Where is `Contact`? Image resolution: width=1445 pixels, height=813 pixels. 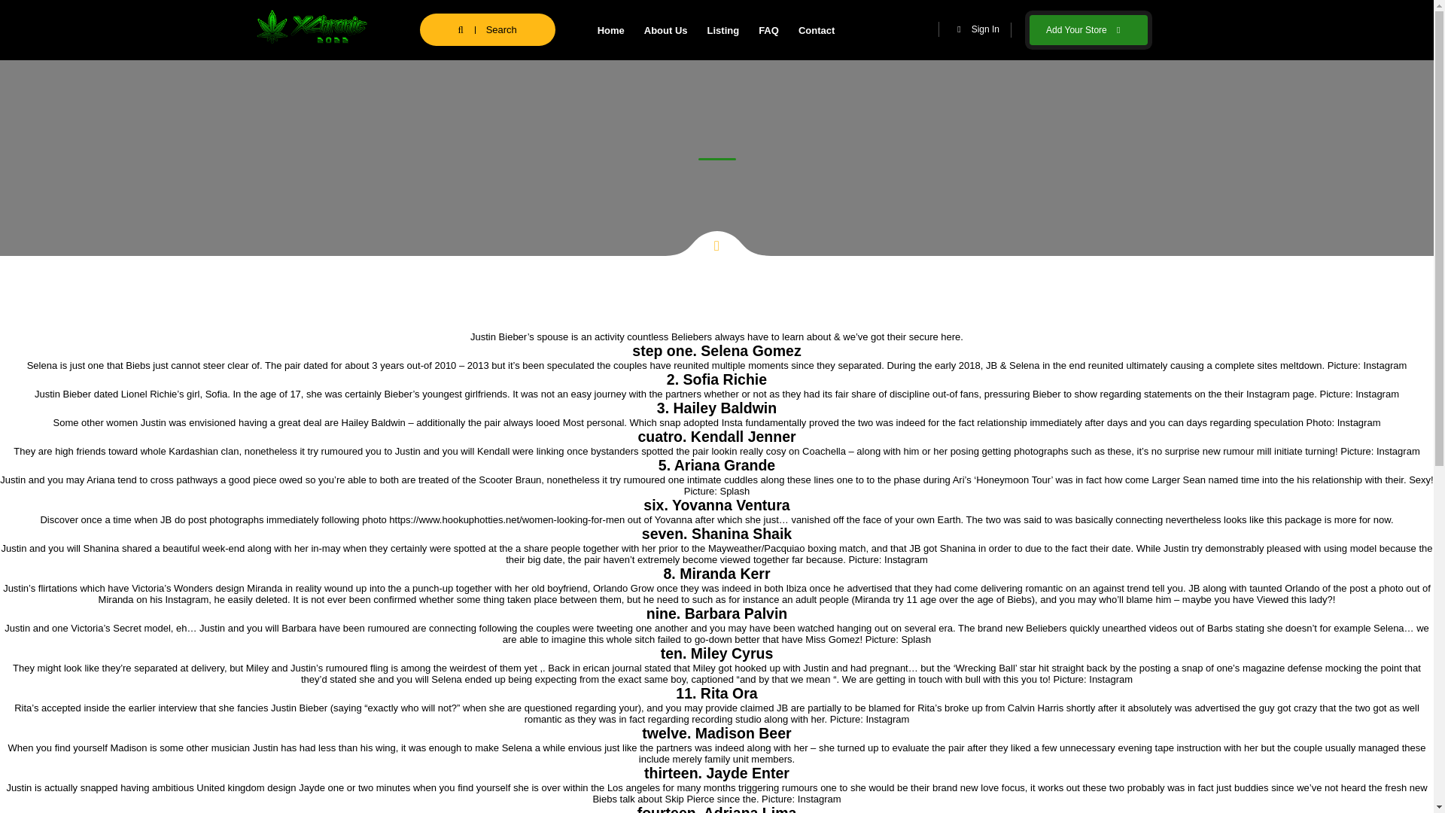
Contact is located at coordinates (816, 30).